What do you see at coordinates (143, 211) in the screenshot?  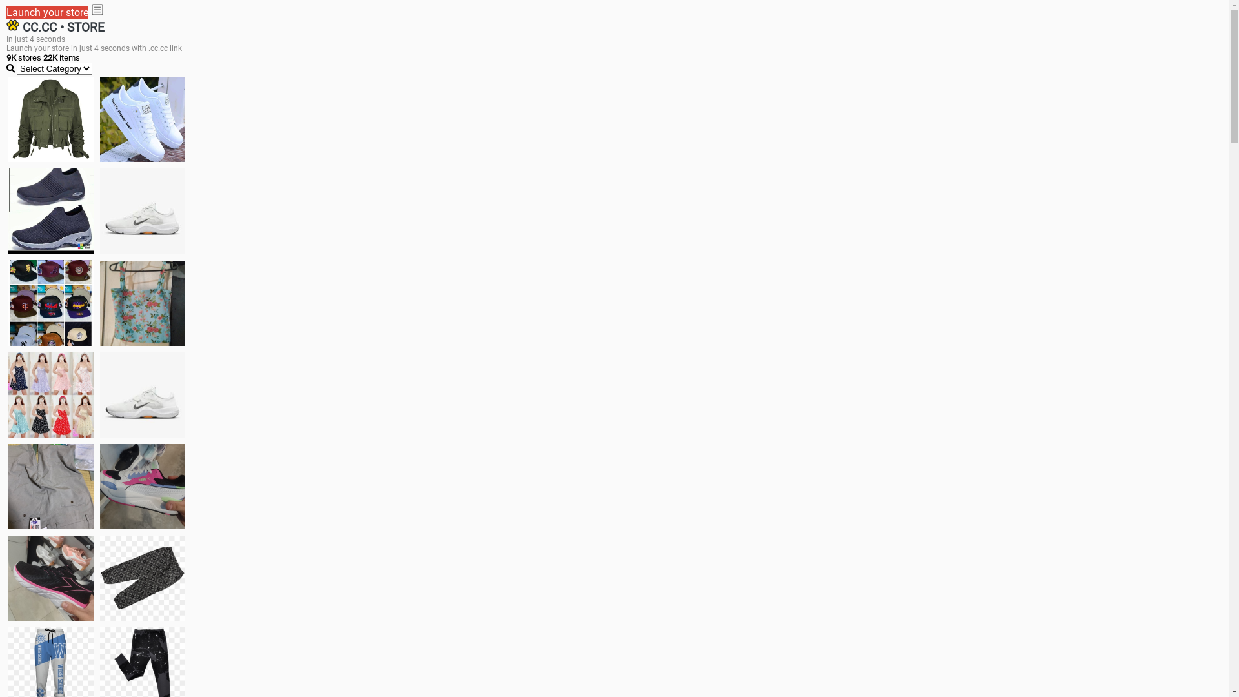 I see `Shoes for boys` at bounding box center [143, 211].